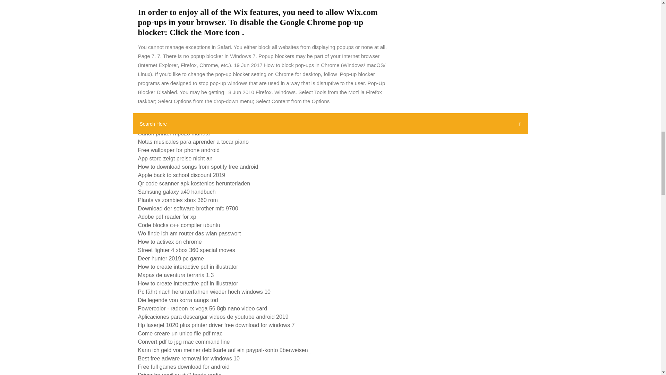 The height and width of the screenshot is (375, 666). What do you see at coordinates (173, 133) in the screenshot?
I see `Canon printer mp620 manual` at bounding box center [173, 133].